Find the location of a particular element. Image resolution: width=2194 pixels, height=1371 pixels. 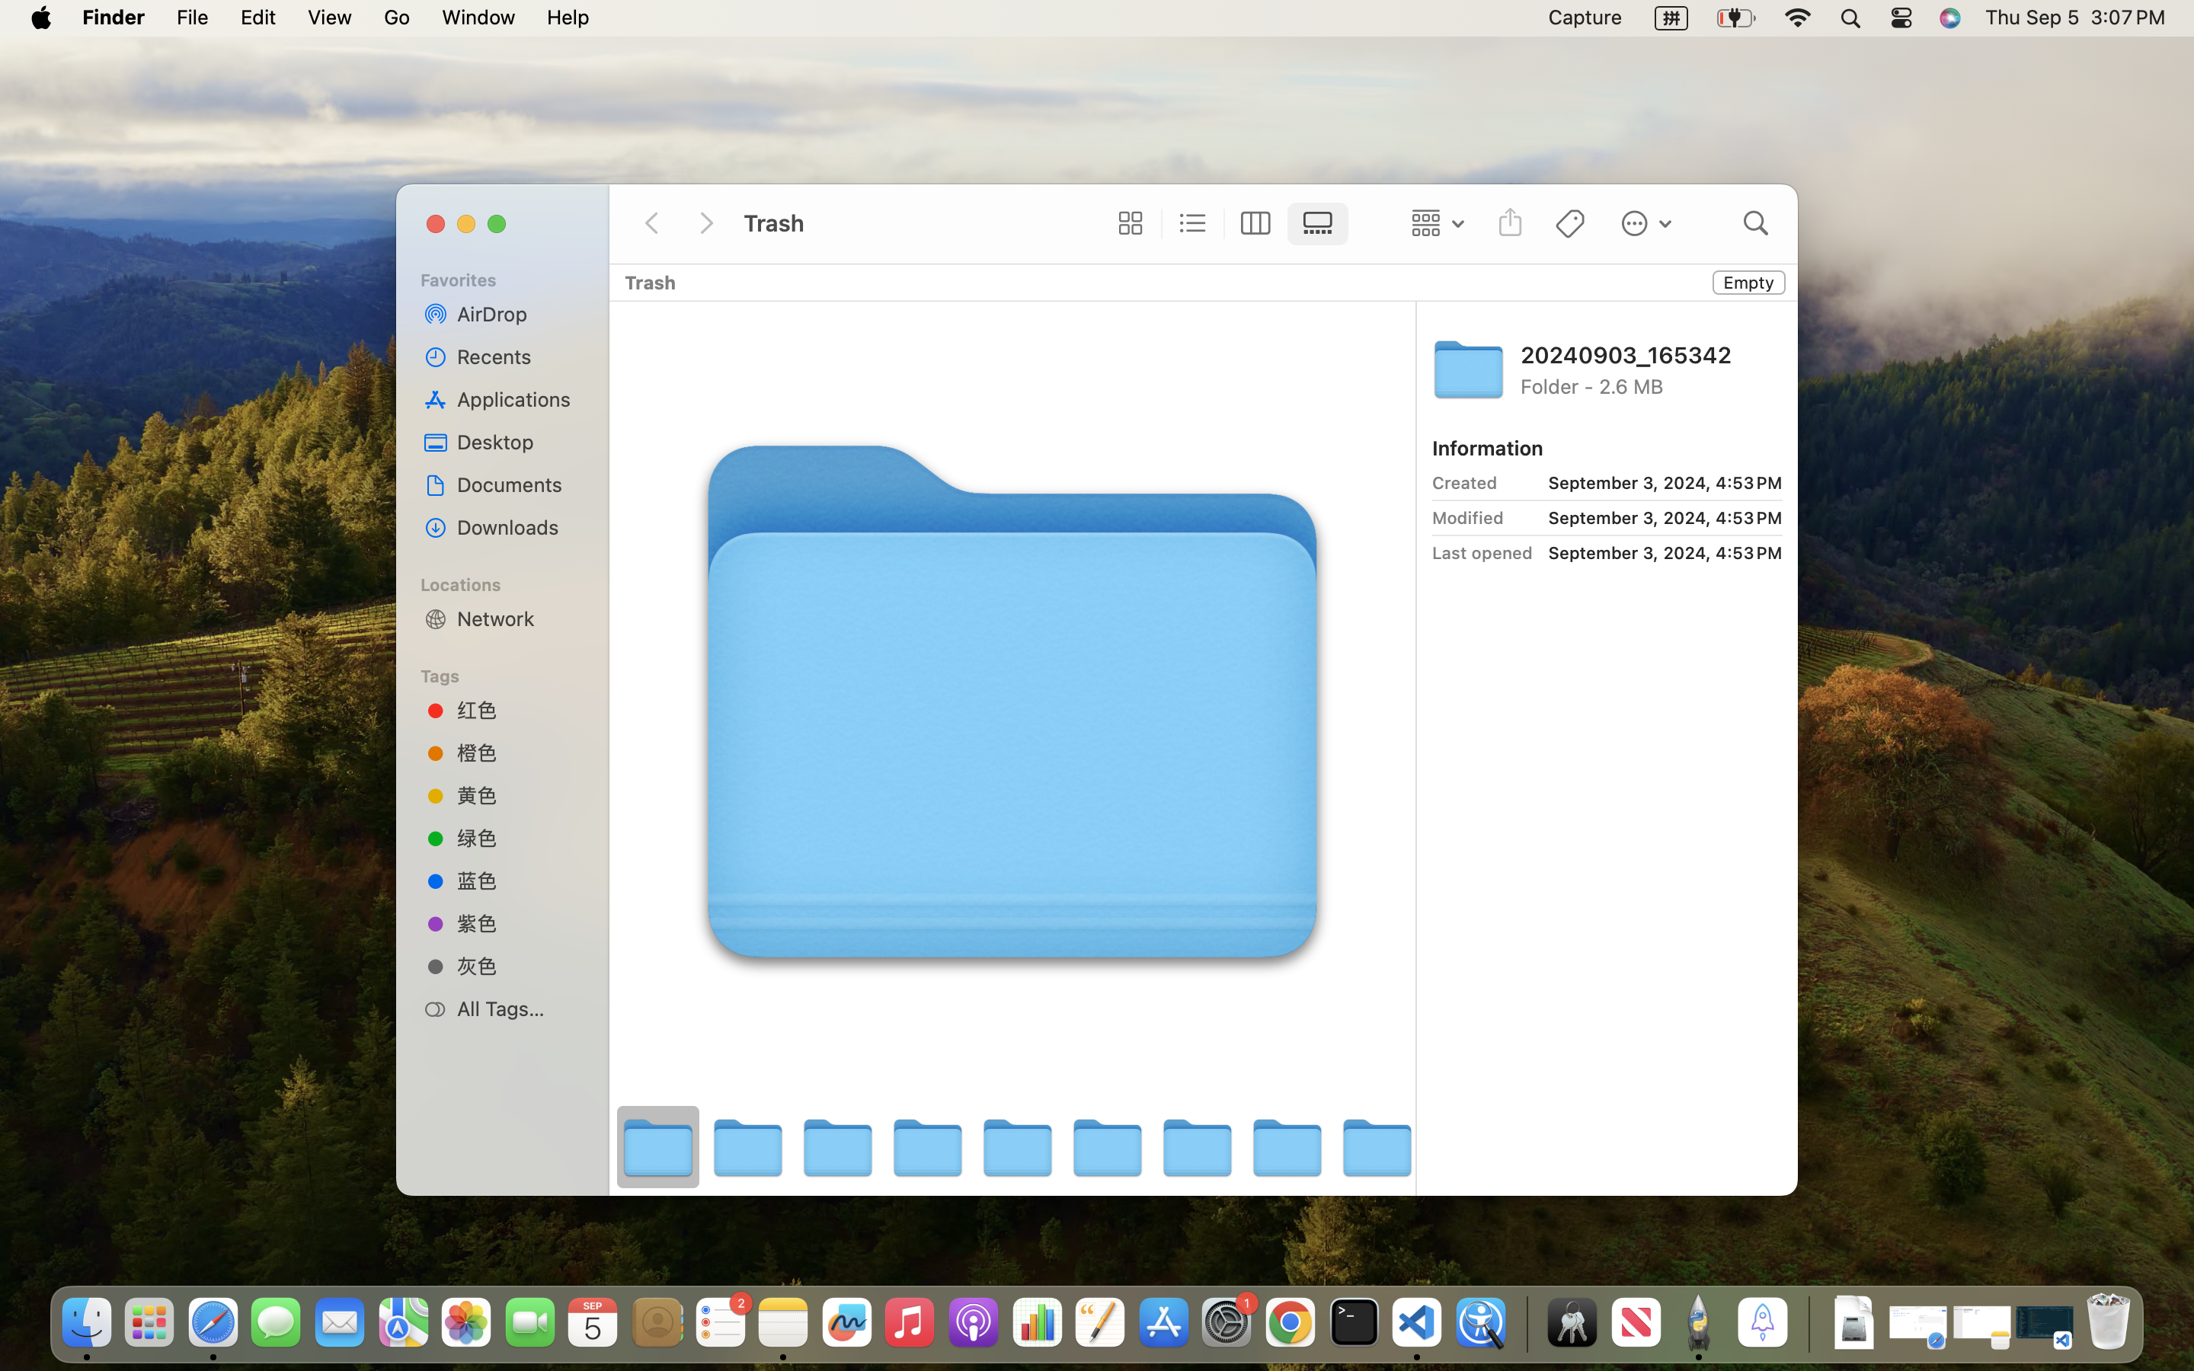

Trash is located at coordinates (916, 224).